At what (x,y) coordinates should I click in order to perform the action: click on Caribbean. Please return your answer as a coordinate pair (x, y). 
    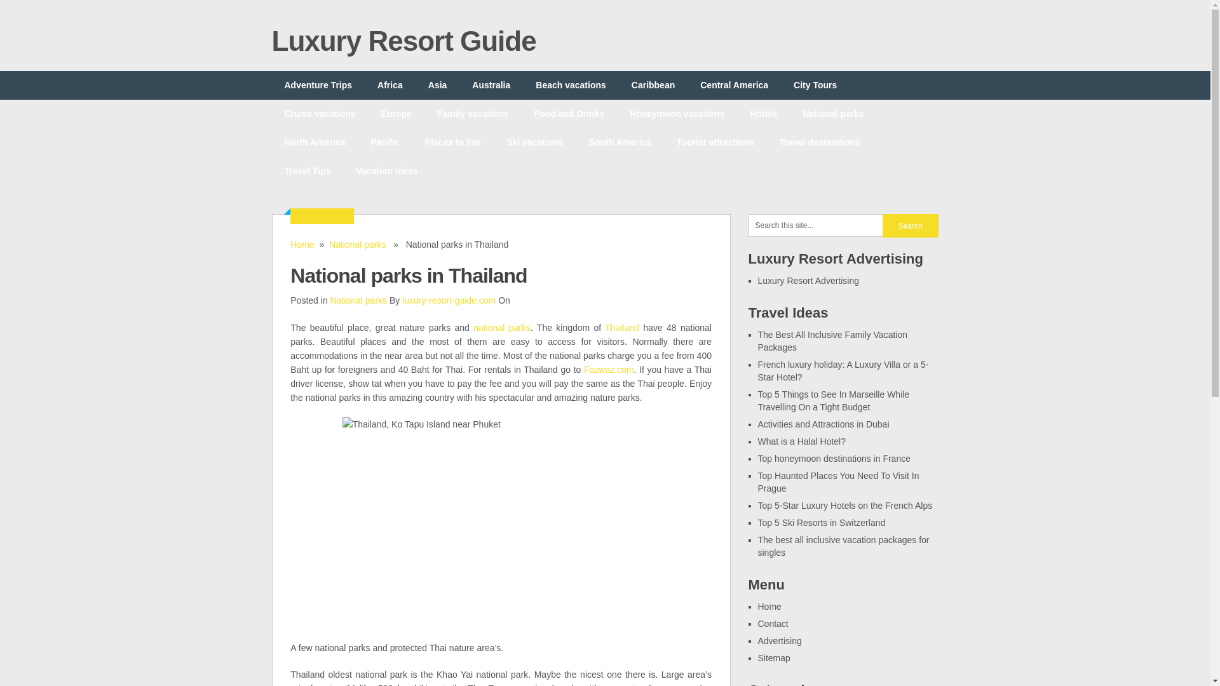
    Looking at the image, I should click on (653, 85).